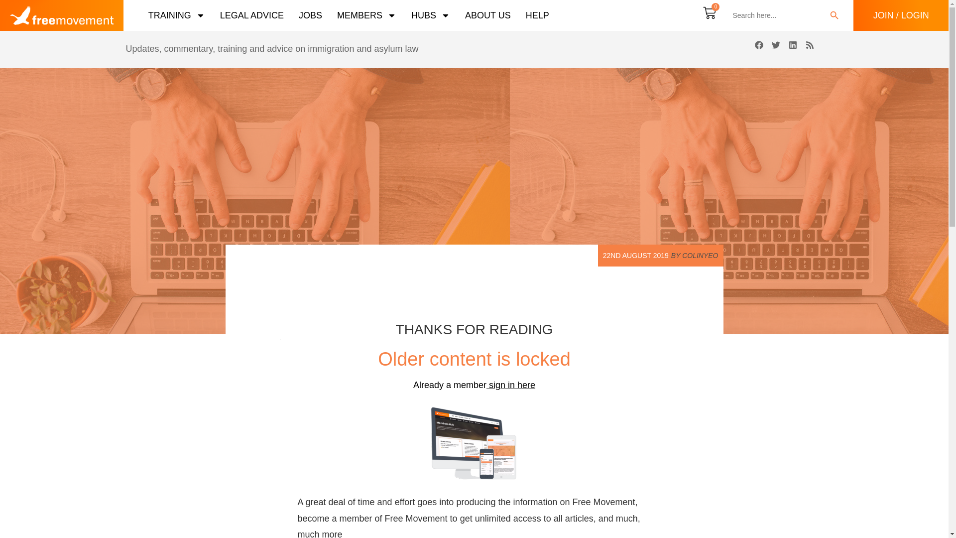  What do you see at coordinates (176, 15) in the screenshot?
I see `TRAINING` at bounding box center [176, 15].